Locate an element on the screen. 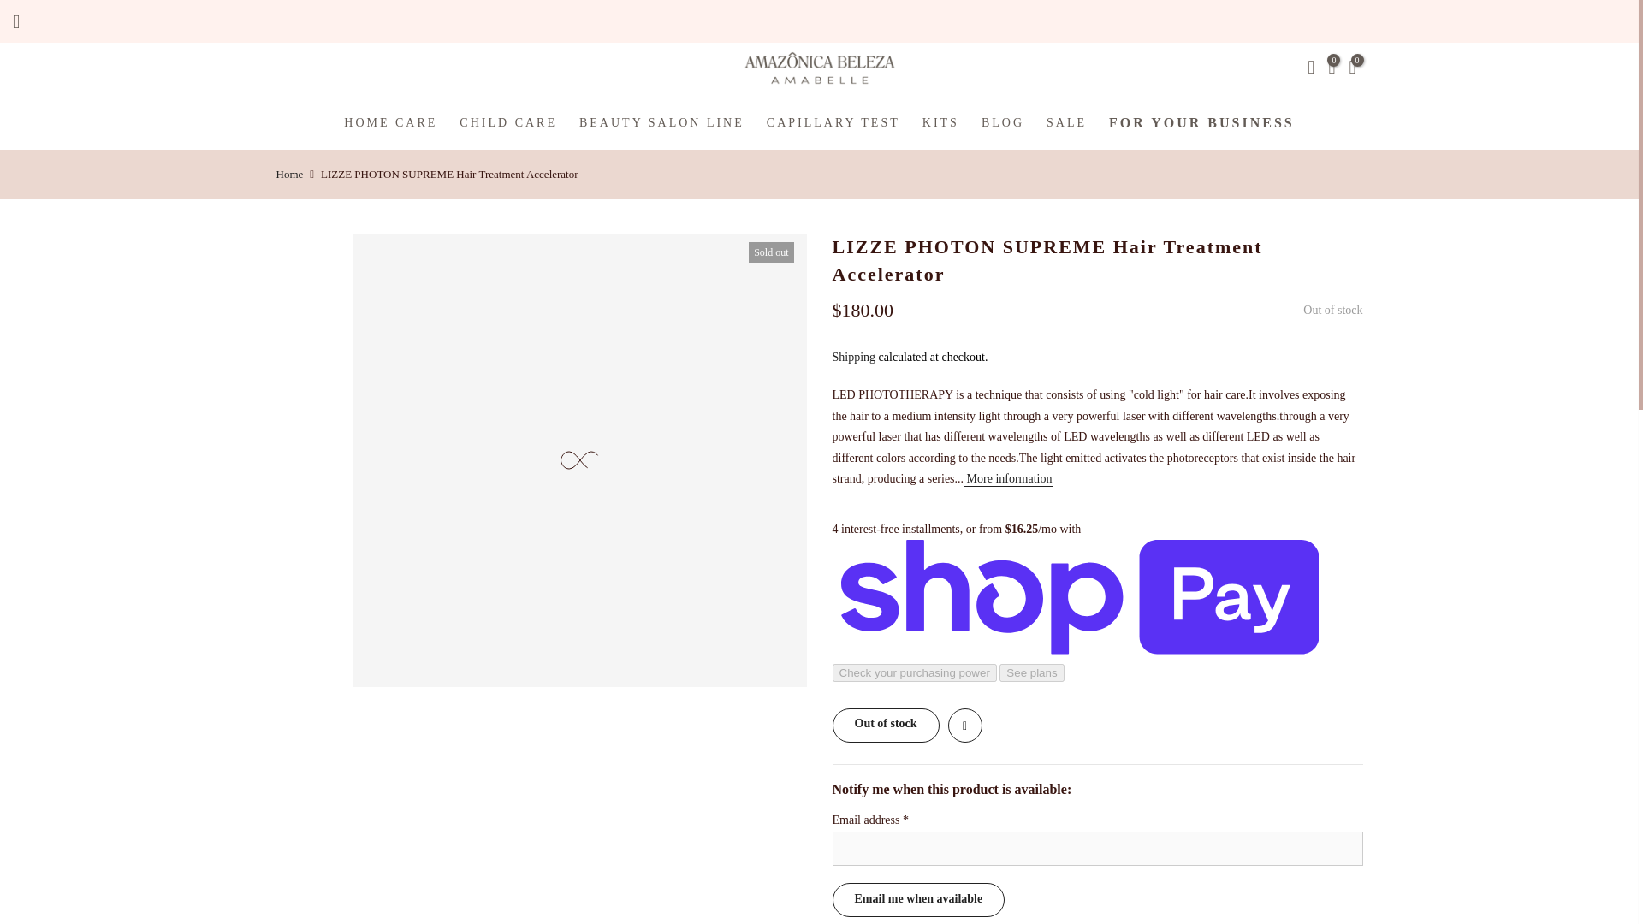 The width and height of the screenshot is (1643, 924). Home is located at coordinates (289, 175).